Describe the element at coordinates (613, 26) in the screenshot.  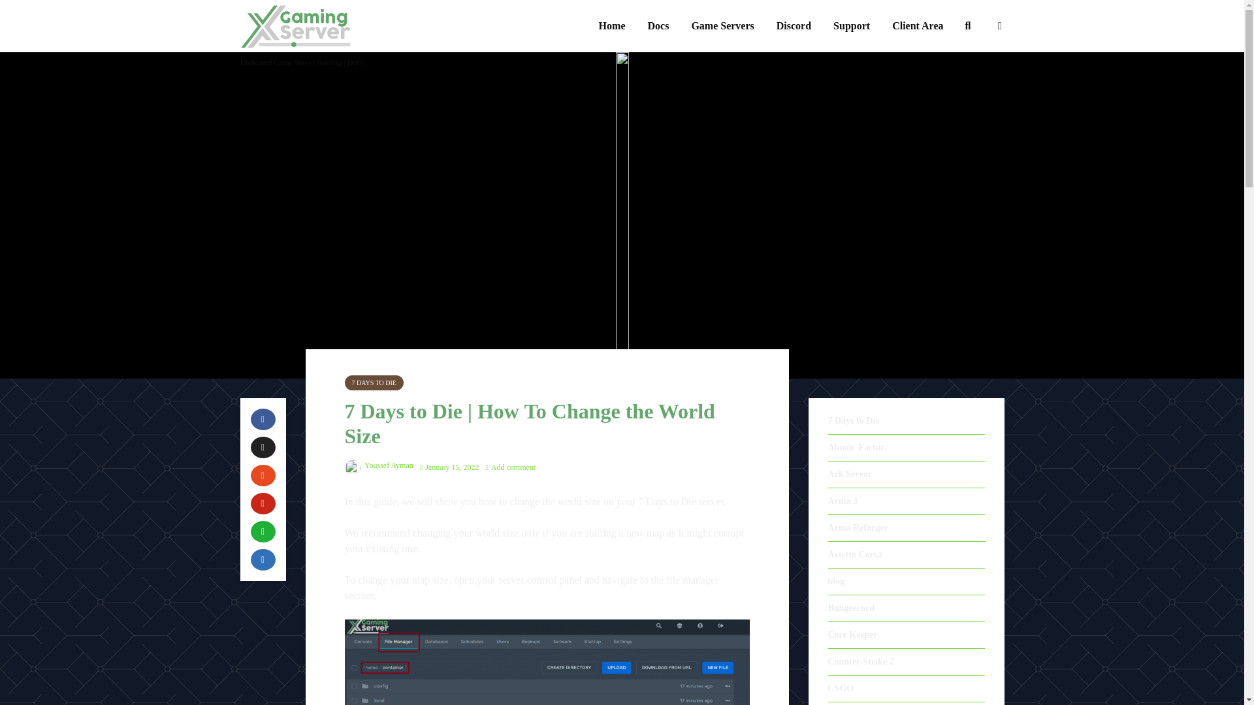
I see `Home` at that location.